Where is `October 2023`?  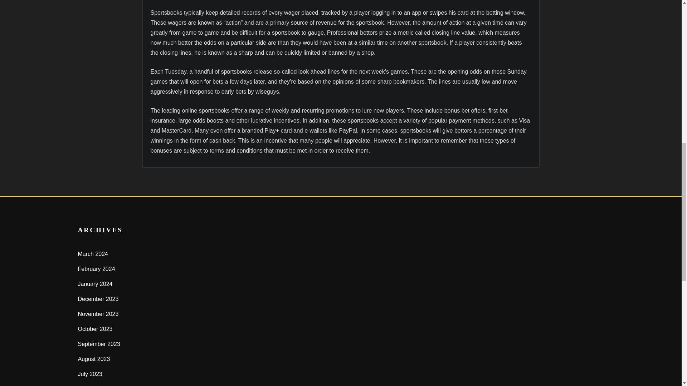
October 2023 is located at coordinates (95, 329).